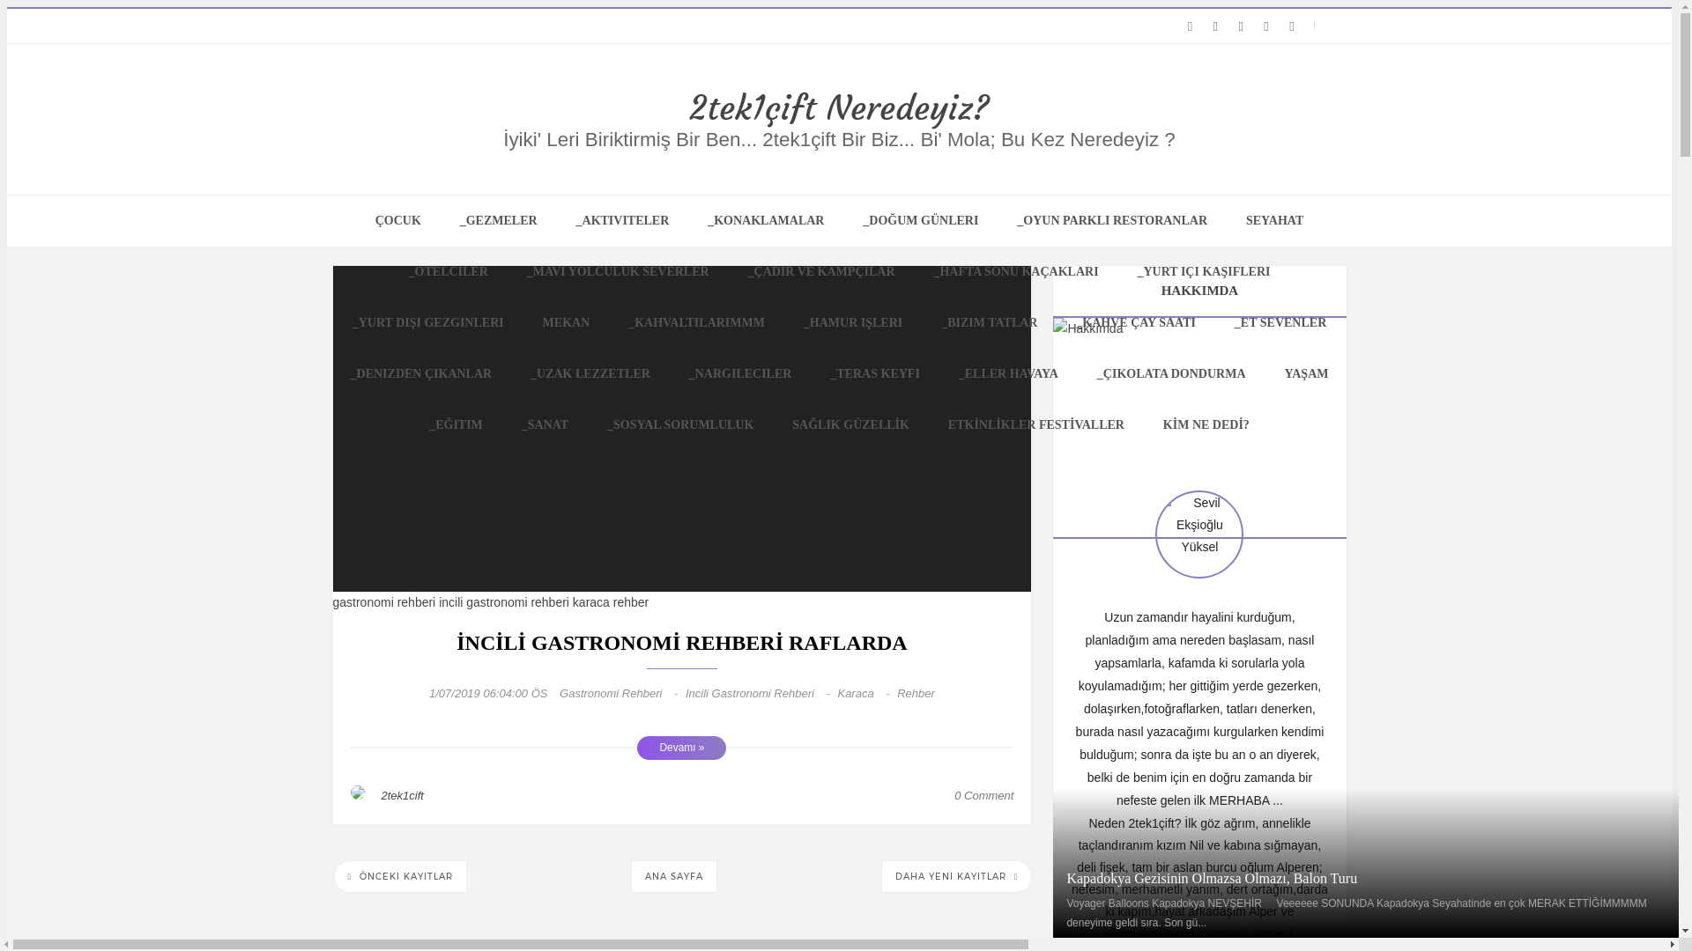 The height and width of the screenshot is (951, 1692). I want to click on DAHA YENI KAYITLAR, so click(957, 877).